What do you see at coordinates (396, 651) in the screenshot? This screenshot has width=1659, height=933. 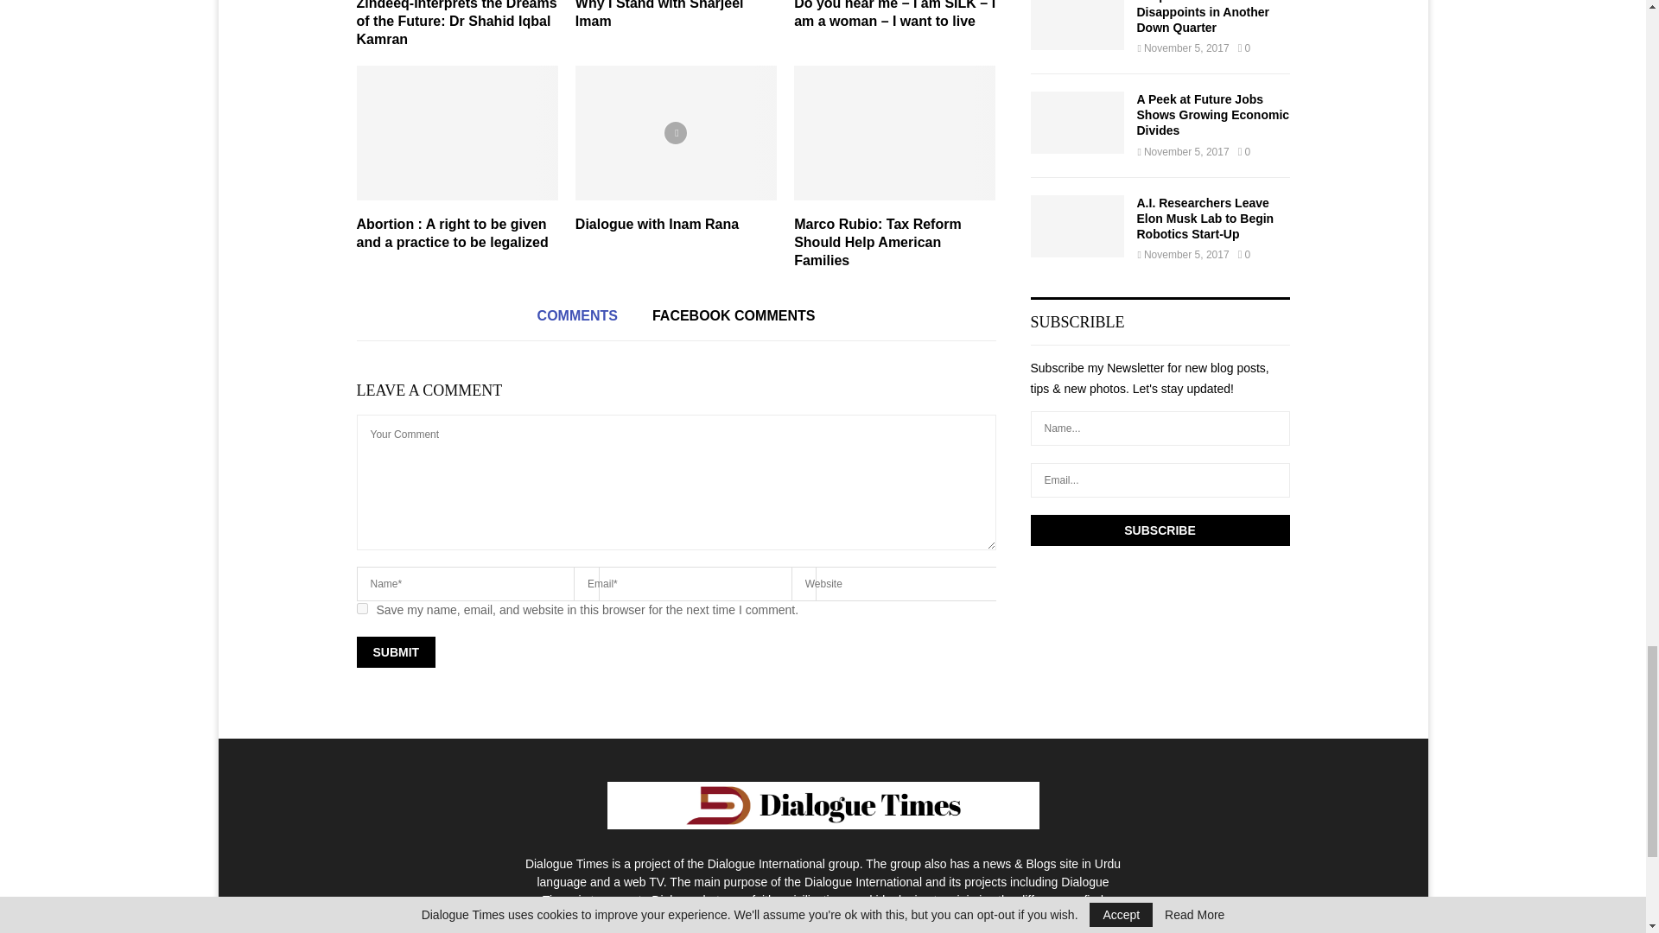 I see `Submit` at bounding box center [396, 651].